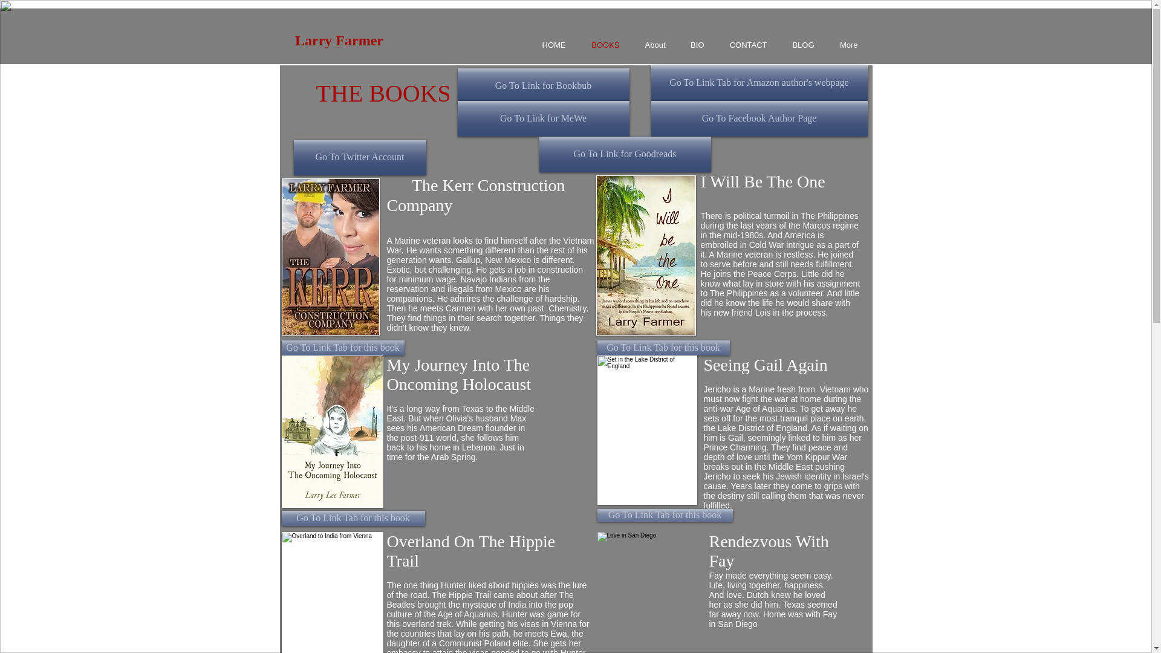 The height and width of the screenshot is (653, 1161). What do you see at coordinates (758, 119) in the screenshot?
I see `Go To Facebook Author Page` at bounding box center [758, 119].